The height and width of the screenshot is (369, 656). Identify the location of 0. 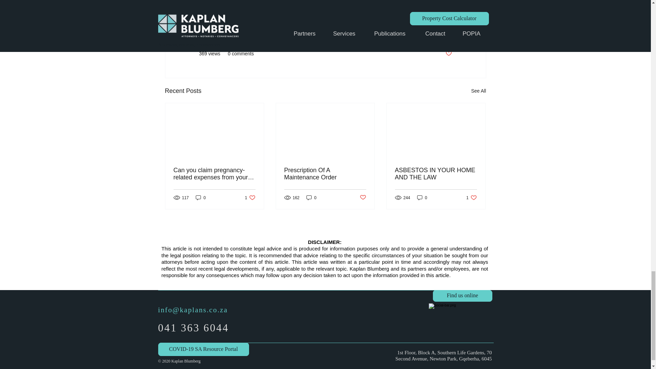
(312, 197).